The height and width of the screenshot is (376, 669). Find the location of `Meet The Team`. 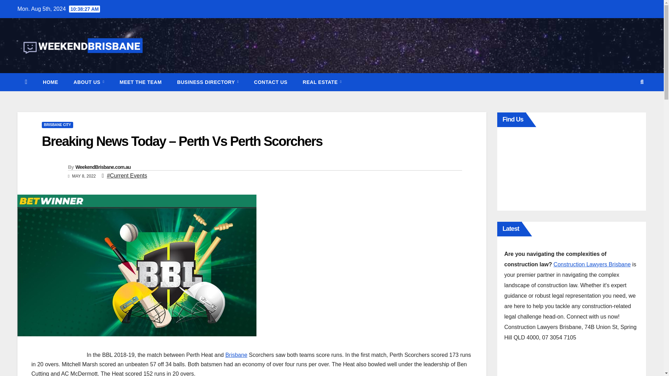

Meet The Team is located at coordinates (140, 82).